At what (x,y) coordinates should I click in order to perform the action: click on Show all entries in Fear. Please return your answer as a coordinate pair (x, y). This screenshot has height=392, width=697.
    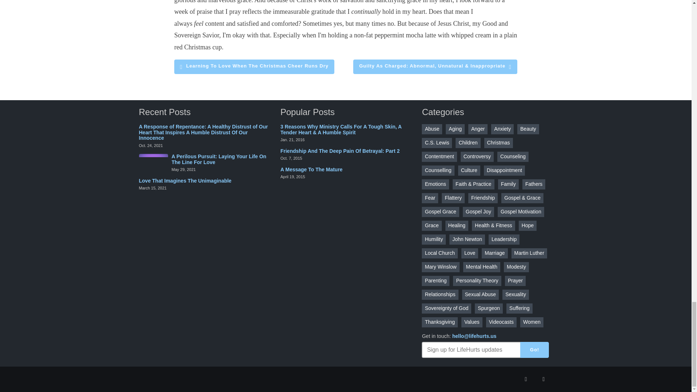
    Looking at the image, I should click on (430, 198).